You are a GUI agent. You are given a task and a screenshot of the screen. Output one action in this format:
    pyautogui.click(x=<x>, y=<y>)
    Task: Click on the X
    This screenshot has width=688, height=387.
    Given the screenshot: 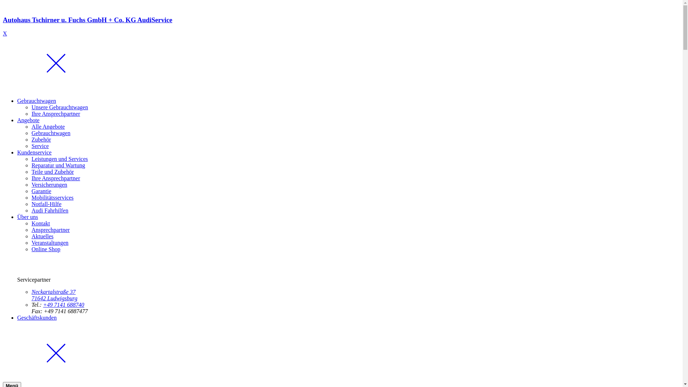 What is the action you would take?
    pyautogui.click(x=5, y=34)
    